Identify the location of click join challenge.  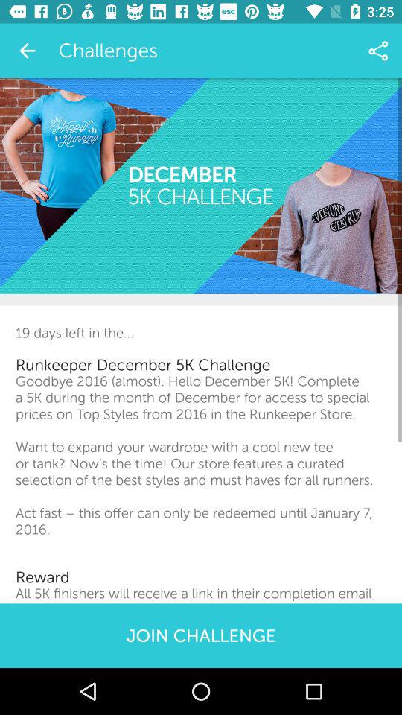
(201, 635).